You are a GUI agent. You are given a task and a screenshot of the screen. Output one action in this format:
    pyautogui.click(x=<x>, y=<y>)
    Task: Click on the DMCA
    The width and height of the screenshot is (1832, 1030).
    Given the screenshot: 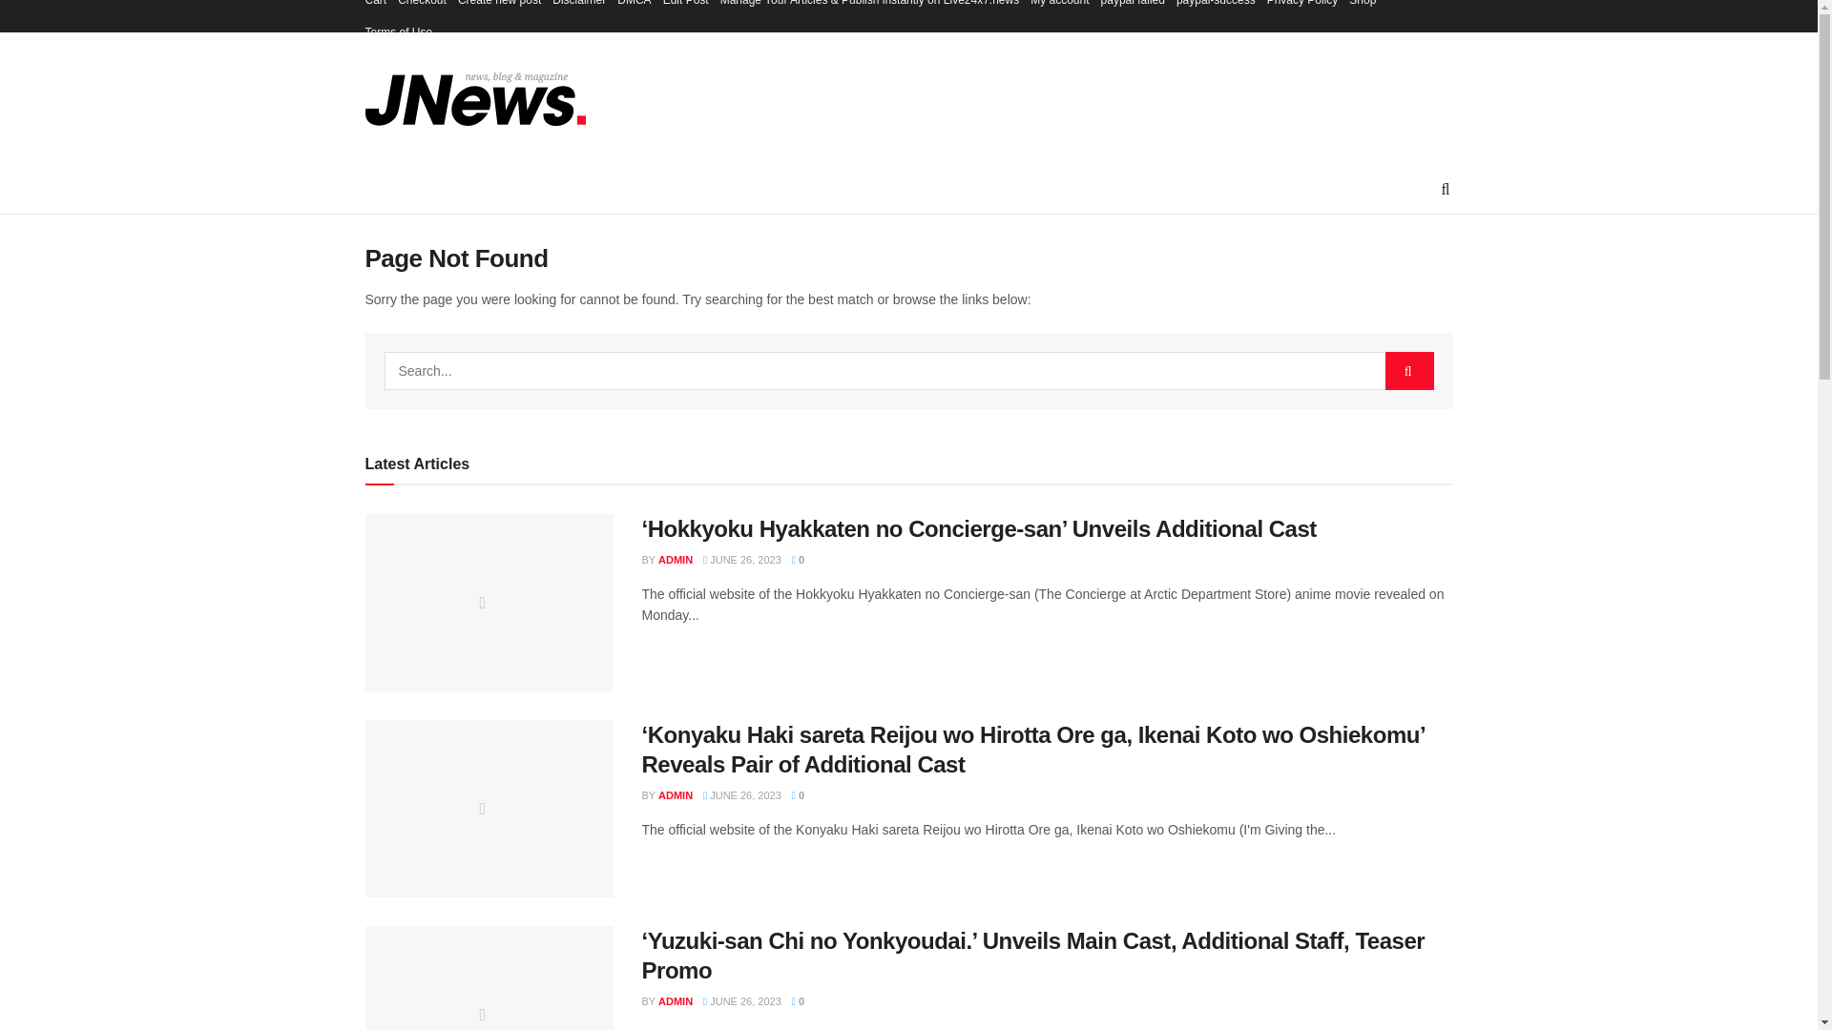 What is the action you would take?
    pyautogui.click(x=634, y=8)
    